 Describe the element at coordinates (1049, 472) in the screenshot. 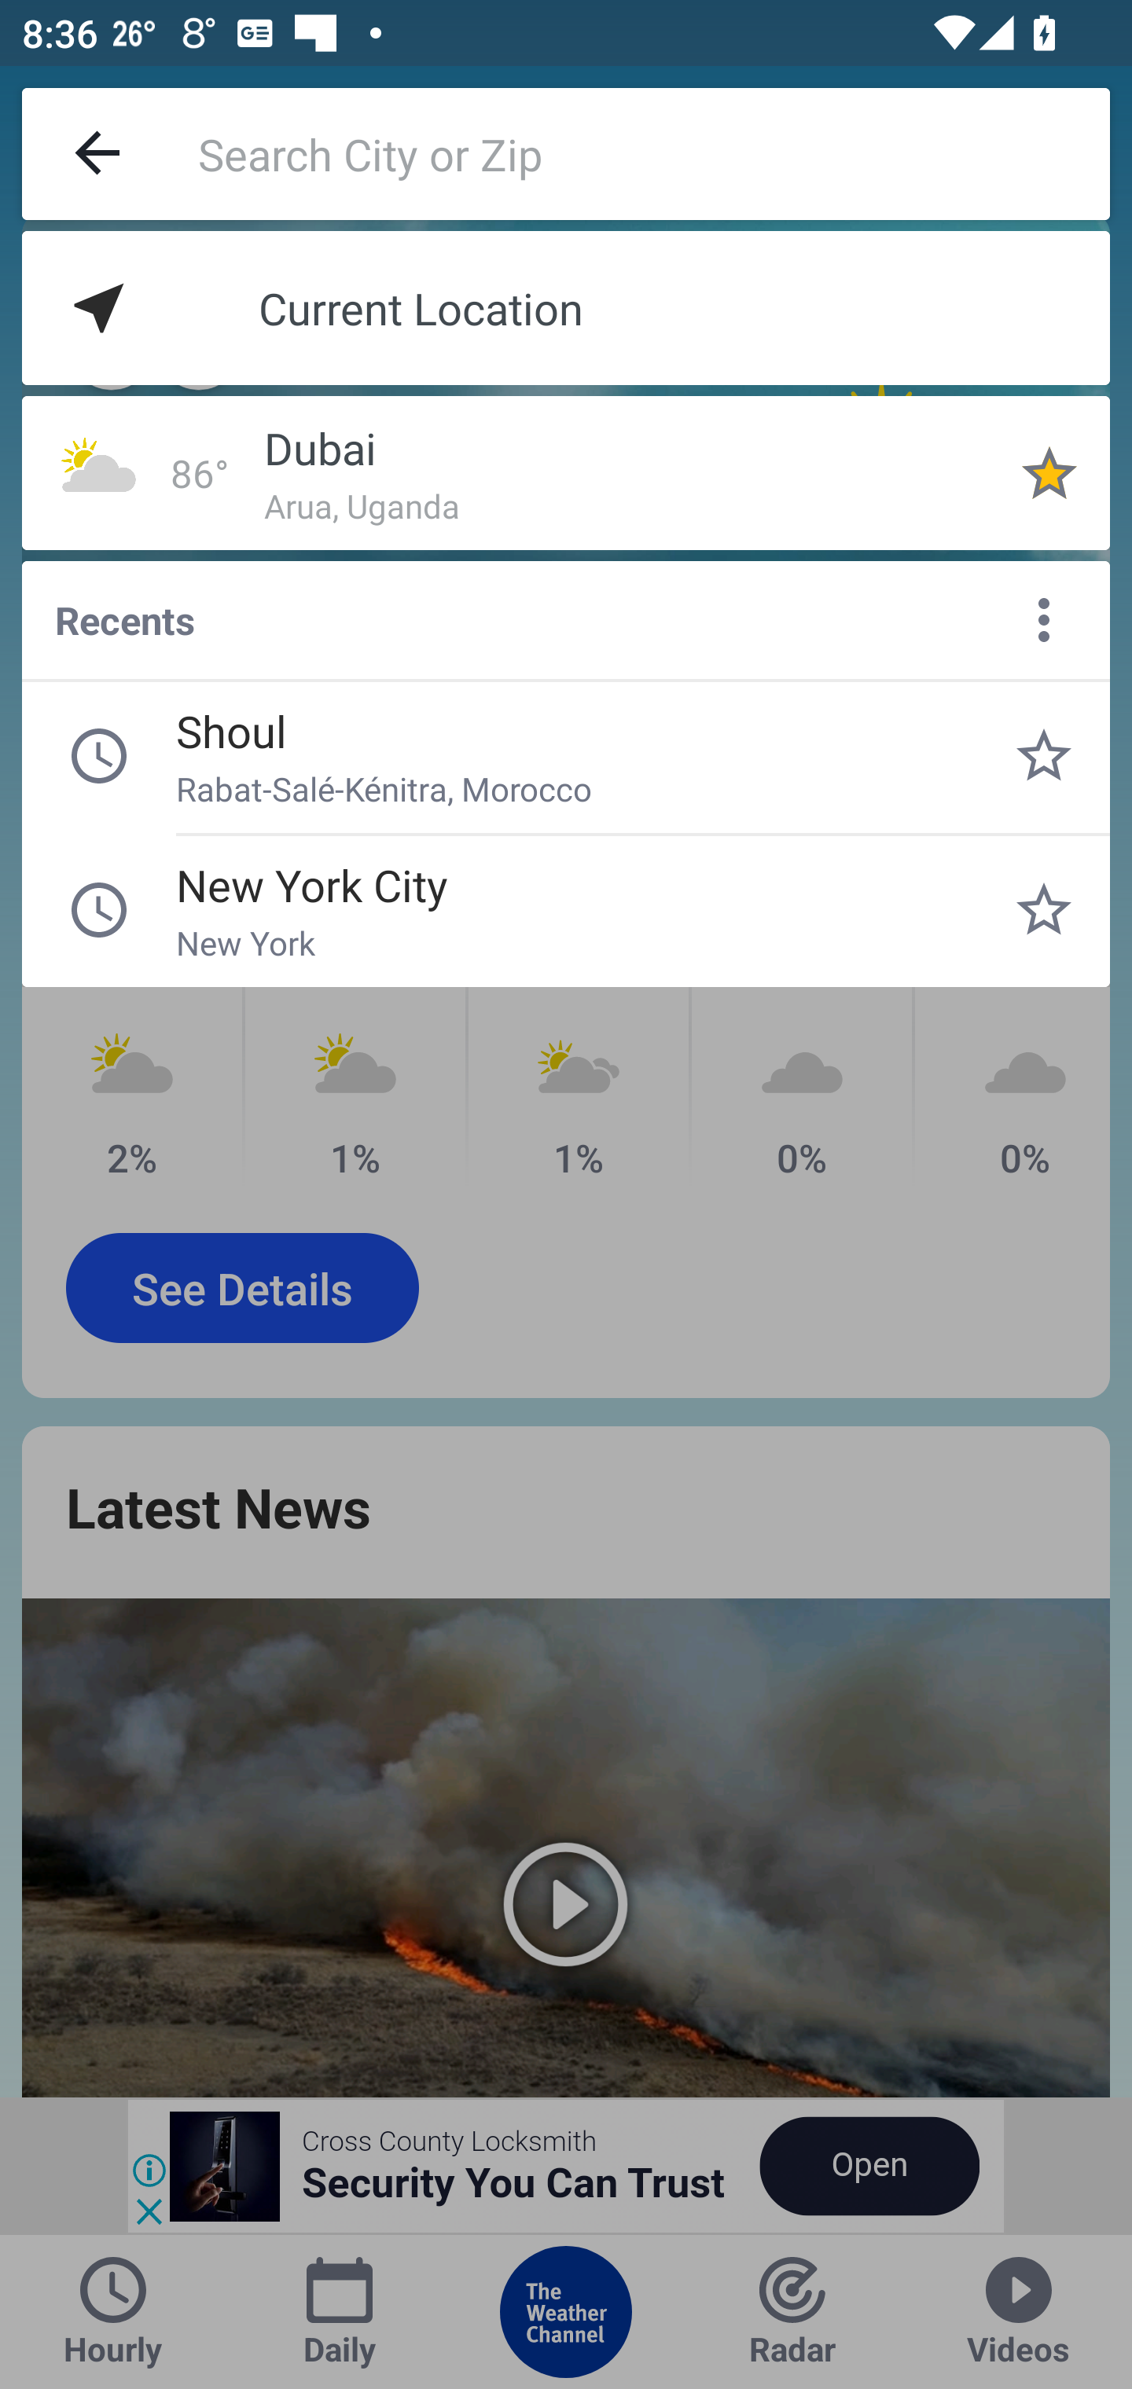

I see `Dubai Arua, Uganda Remove from favorites` at that location.